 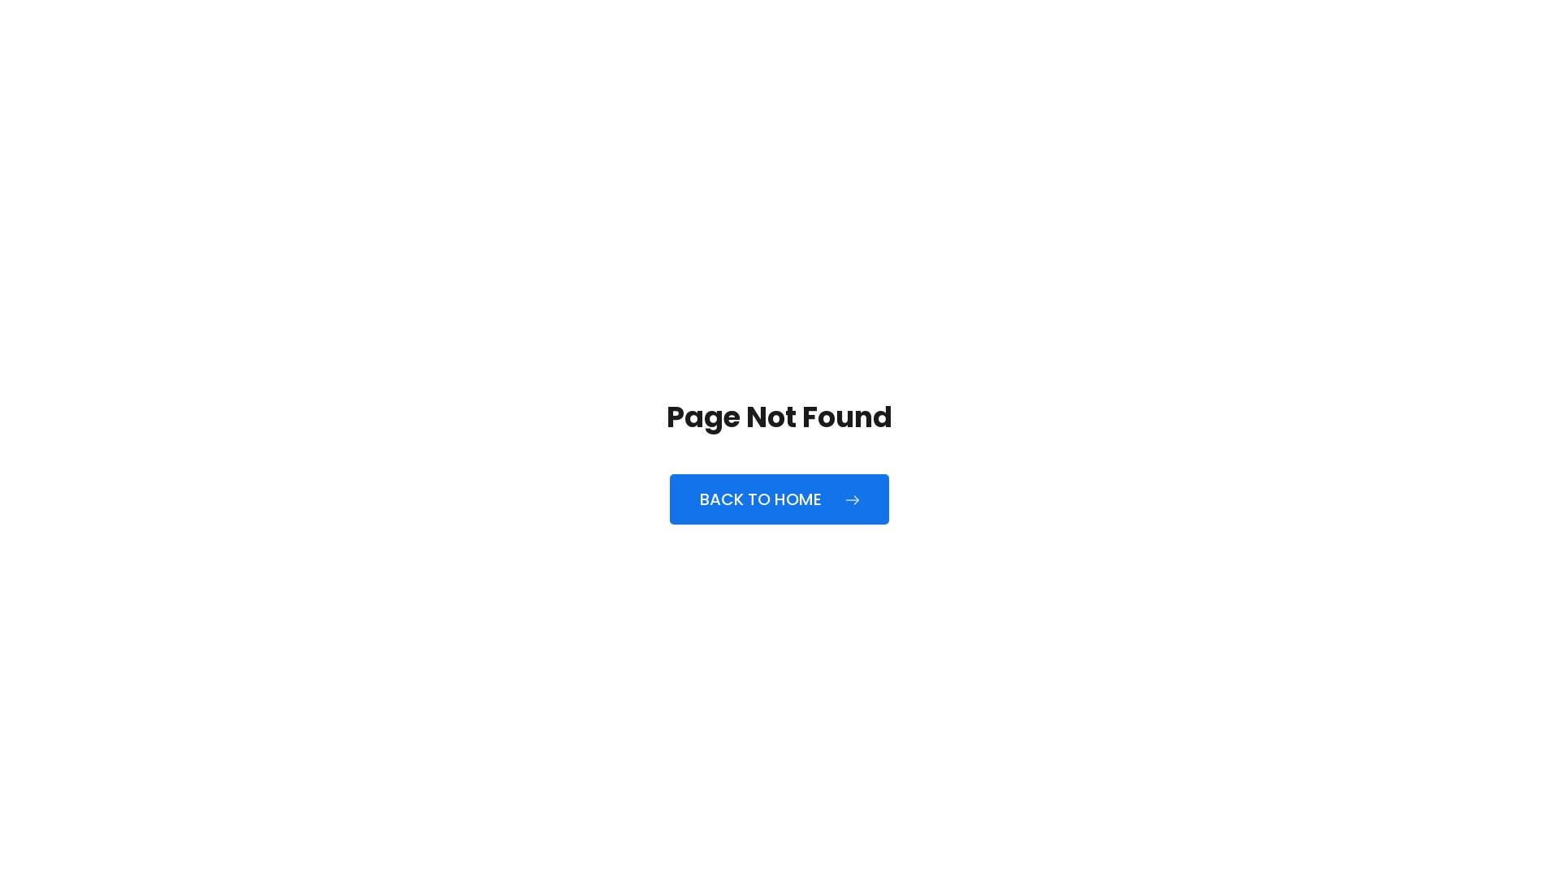 What do you see at coordinates (779, 499) in the screenshot?
I see `BACK TO HOME` at bounding box center [779, 499].